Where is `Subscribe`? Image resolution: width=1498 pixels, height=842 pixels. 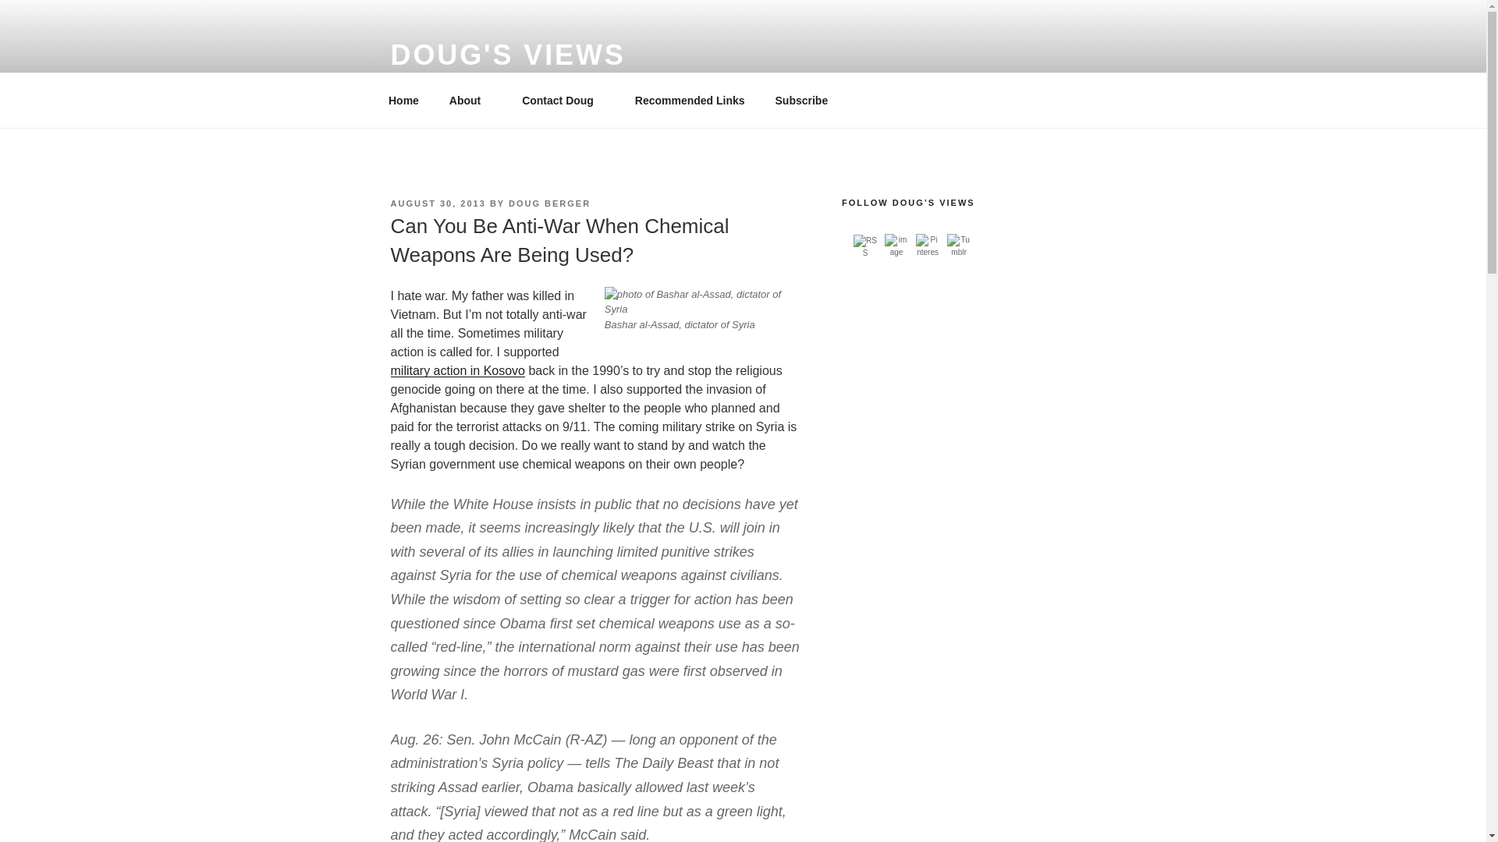
Subscribe is located at coordinates (801, 100).